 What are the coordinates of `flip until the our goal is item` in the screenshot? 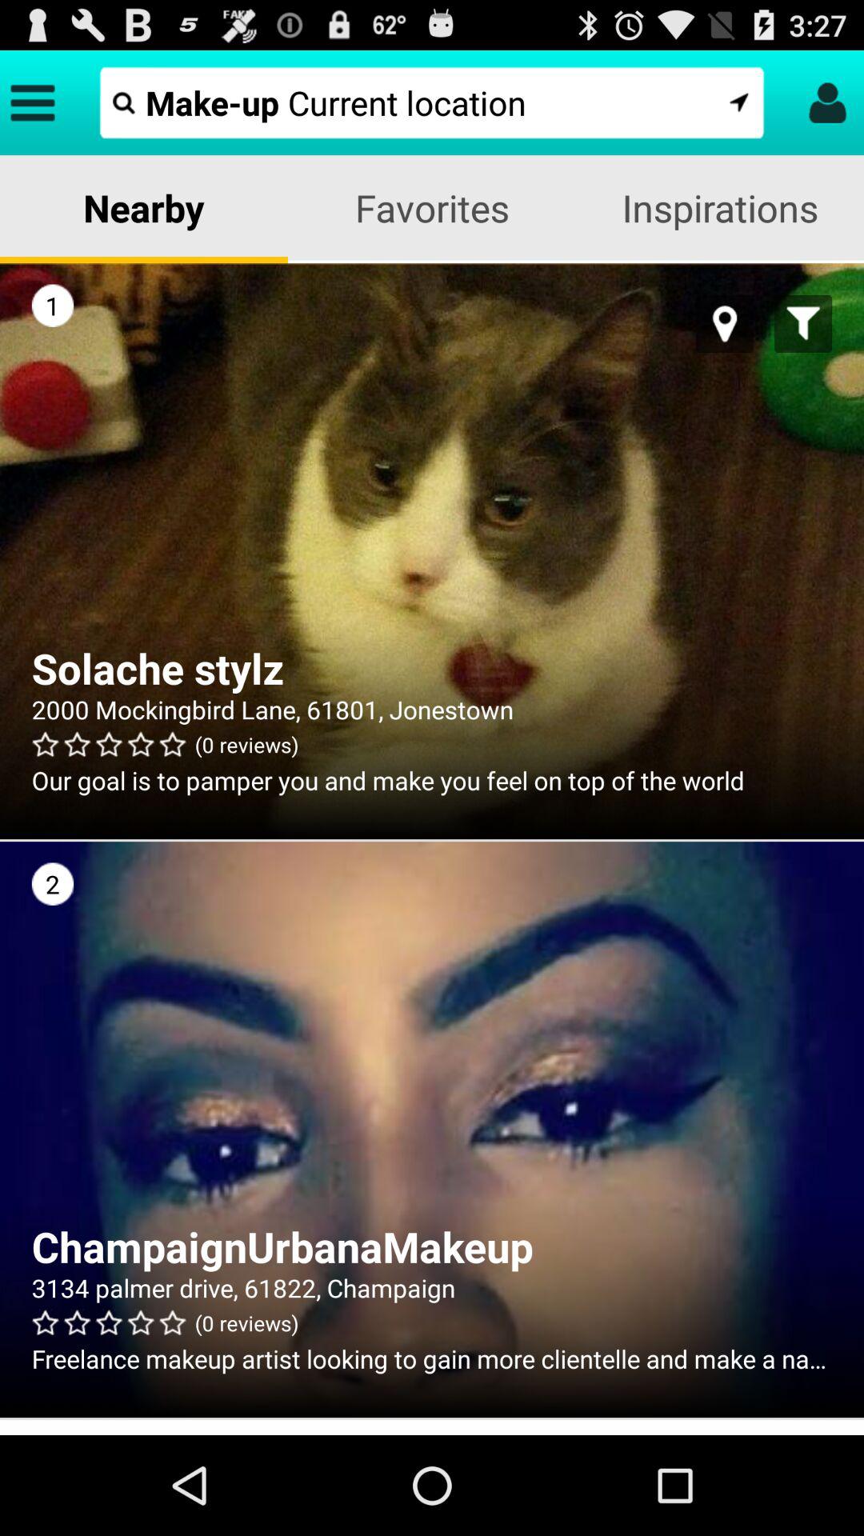 It's located at (432, 779).